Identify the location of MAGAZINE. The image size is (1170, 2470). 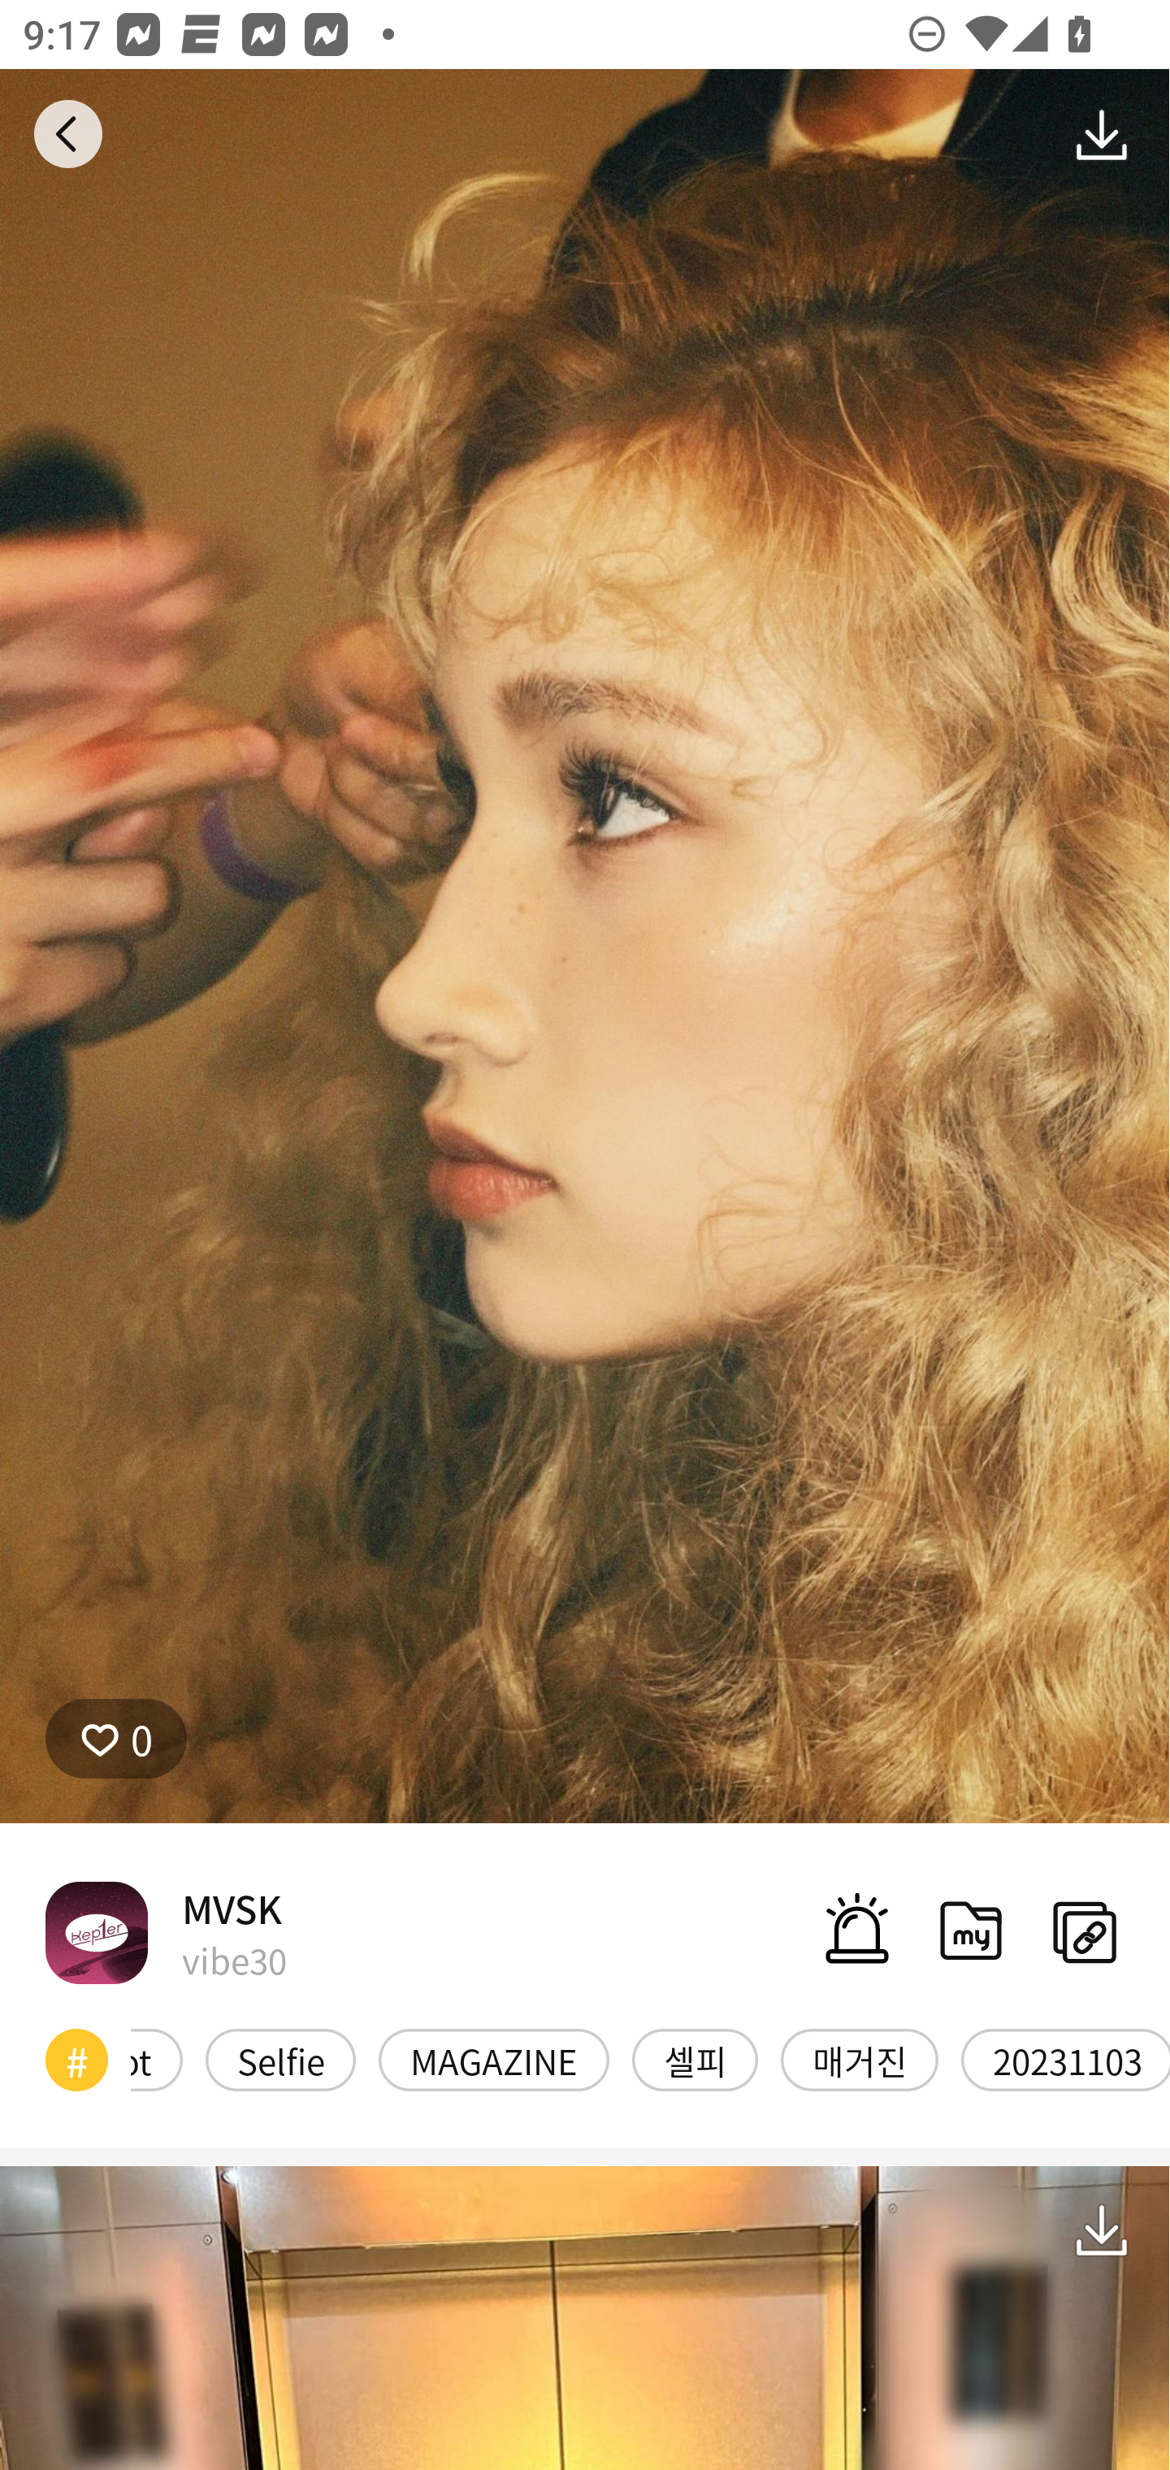
(494, 2059).